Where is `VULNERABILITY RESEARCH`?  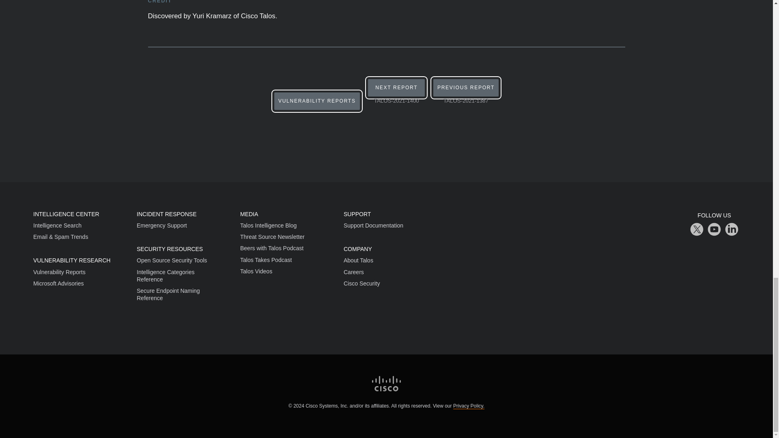
VULNERABILITY RESEARCH is located at coordinates (317, 101).